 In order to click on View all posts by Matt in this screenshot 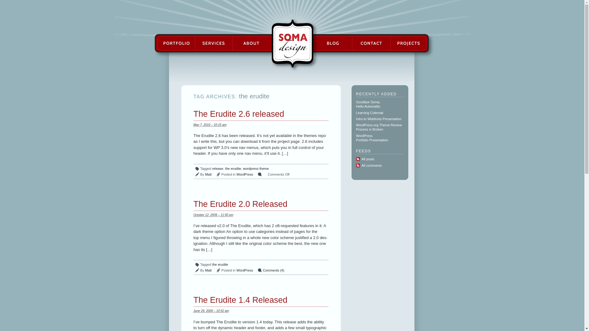, I will do `click(208, 174)`.